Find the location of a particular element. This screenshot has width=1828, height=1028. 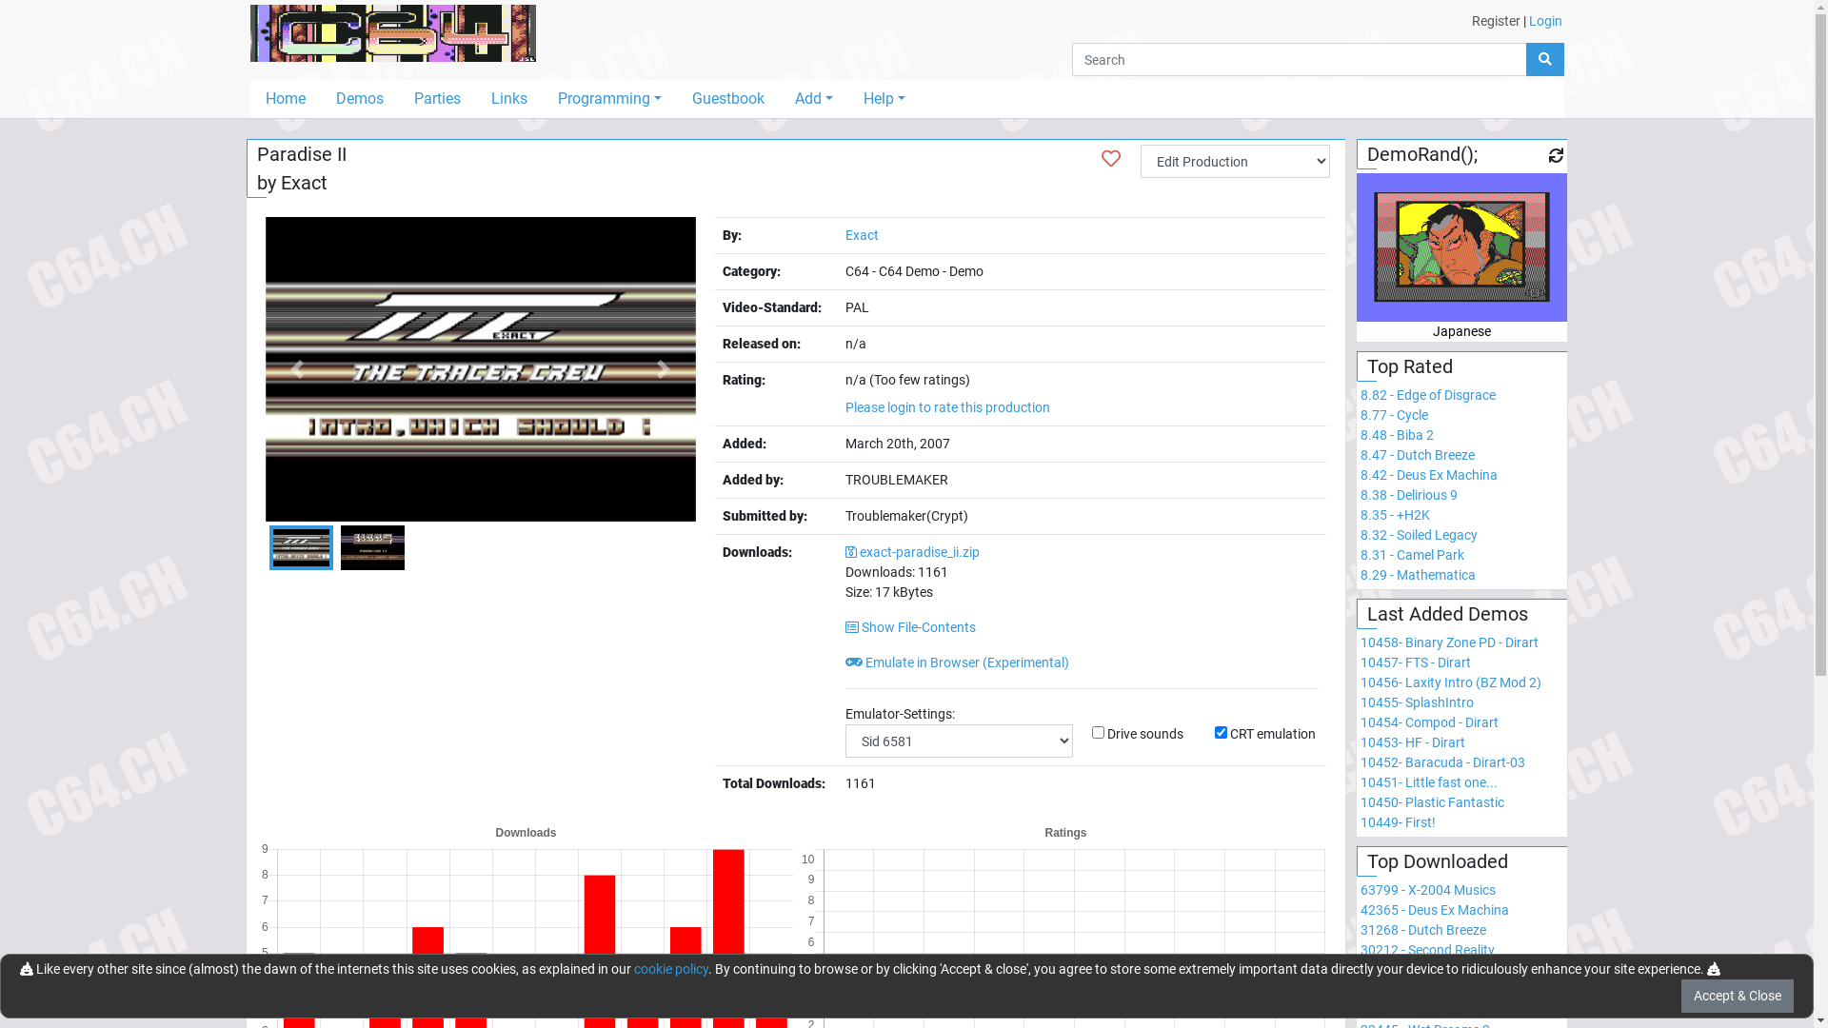

8.35 - +H2K is located at coordinates (1396, 515).